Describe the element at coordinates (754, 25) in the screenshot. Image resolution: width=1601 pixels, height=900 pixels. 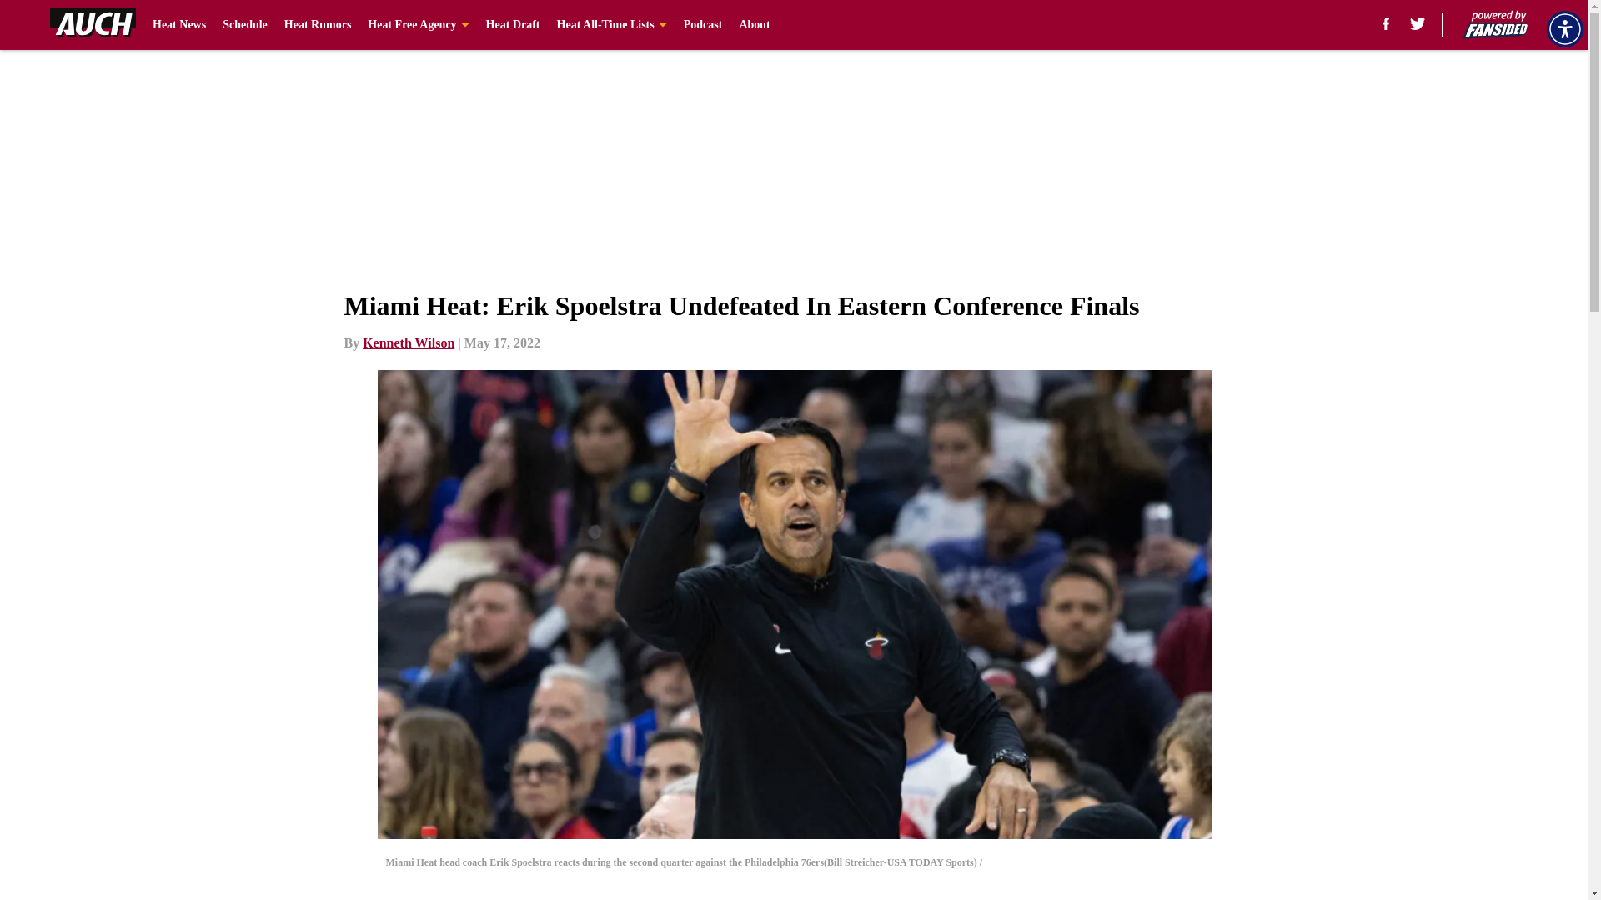
I see `About` at that location.